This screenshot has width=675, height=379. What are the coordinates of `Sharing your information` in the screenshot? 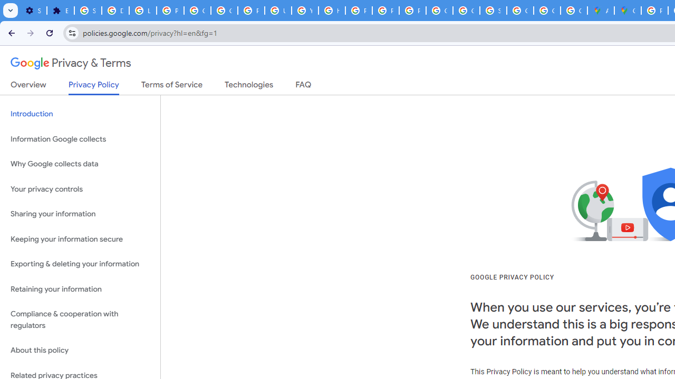 It's located at (80, 214).